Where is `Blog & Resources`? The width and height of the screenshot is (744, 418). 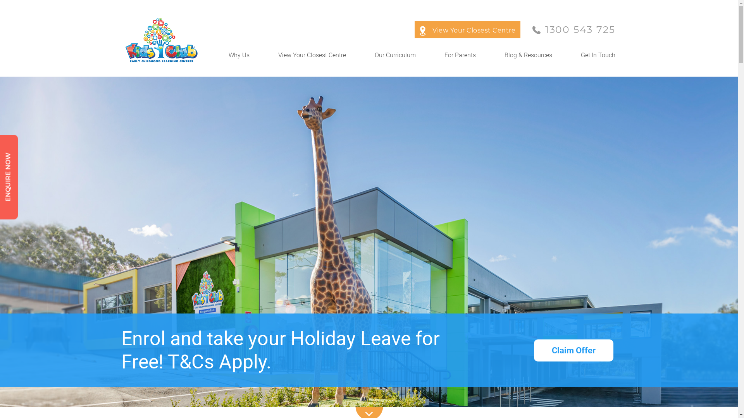 Blog & Resources is located at coordinates (529, 58).